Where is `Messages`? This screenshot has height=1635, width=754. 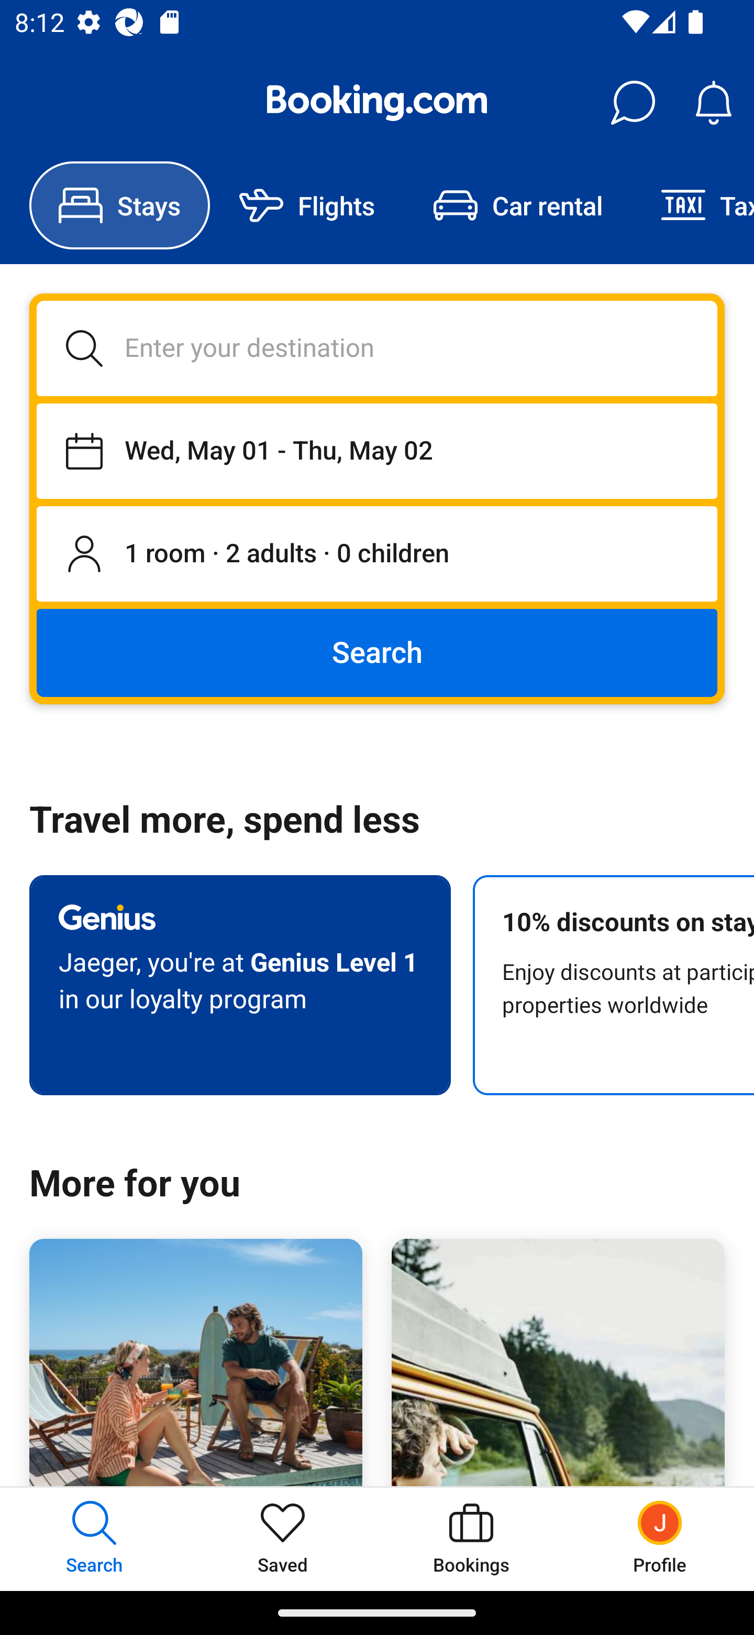 Messages is located at coordinates (633, 103).